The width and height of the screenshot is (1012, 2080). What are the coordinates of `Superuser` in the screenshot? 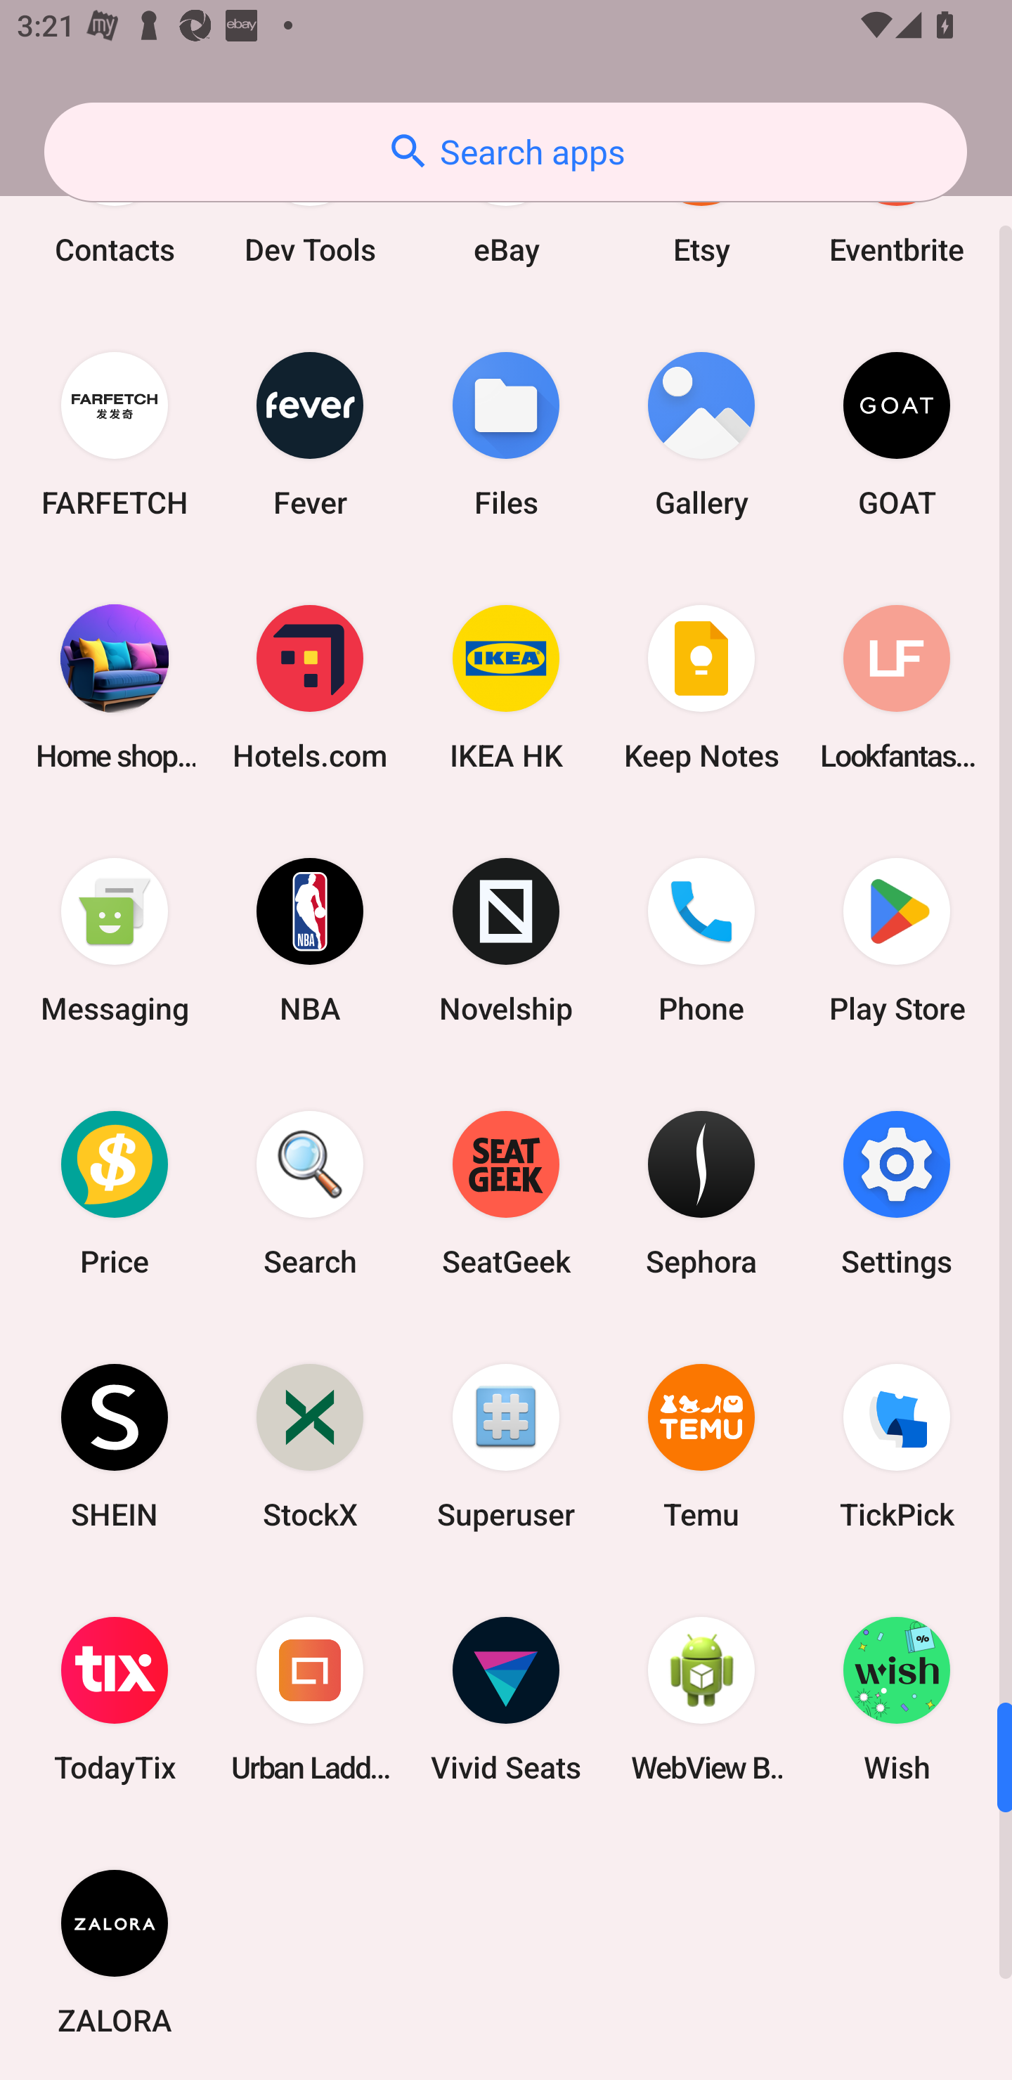 It's located at (506, 1445).